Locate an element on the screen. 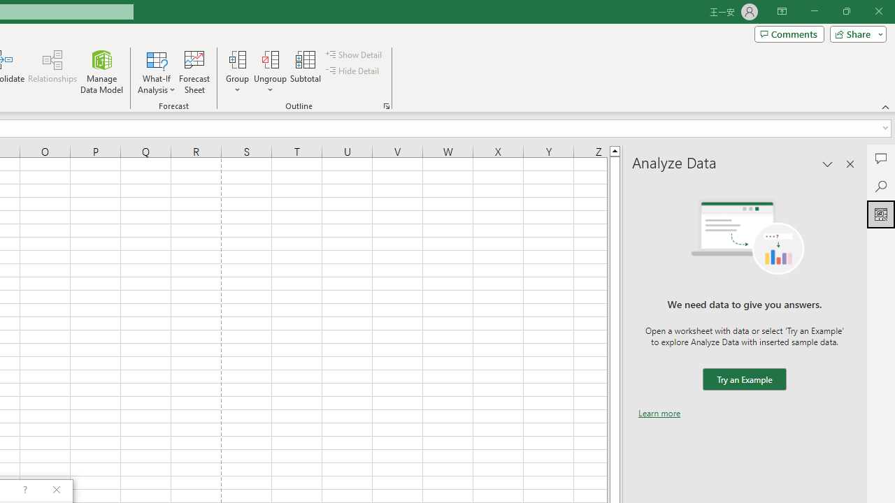 The height and width of the screenshot is (503, 895). Share is located at coordinates (855, 34).